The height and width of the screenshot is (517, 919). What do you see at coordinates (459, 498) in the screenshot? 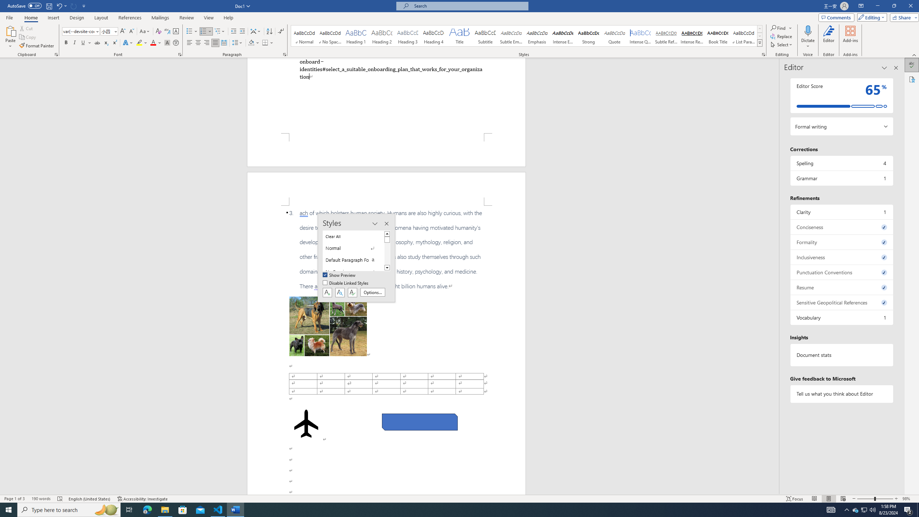
I see `Class: MsoCommandBar` at bounding box center [459, 498].